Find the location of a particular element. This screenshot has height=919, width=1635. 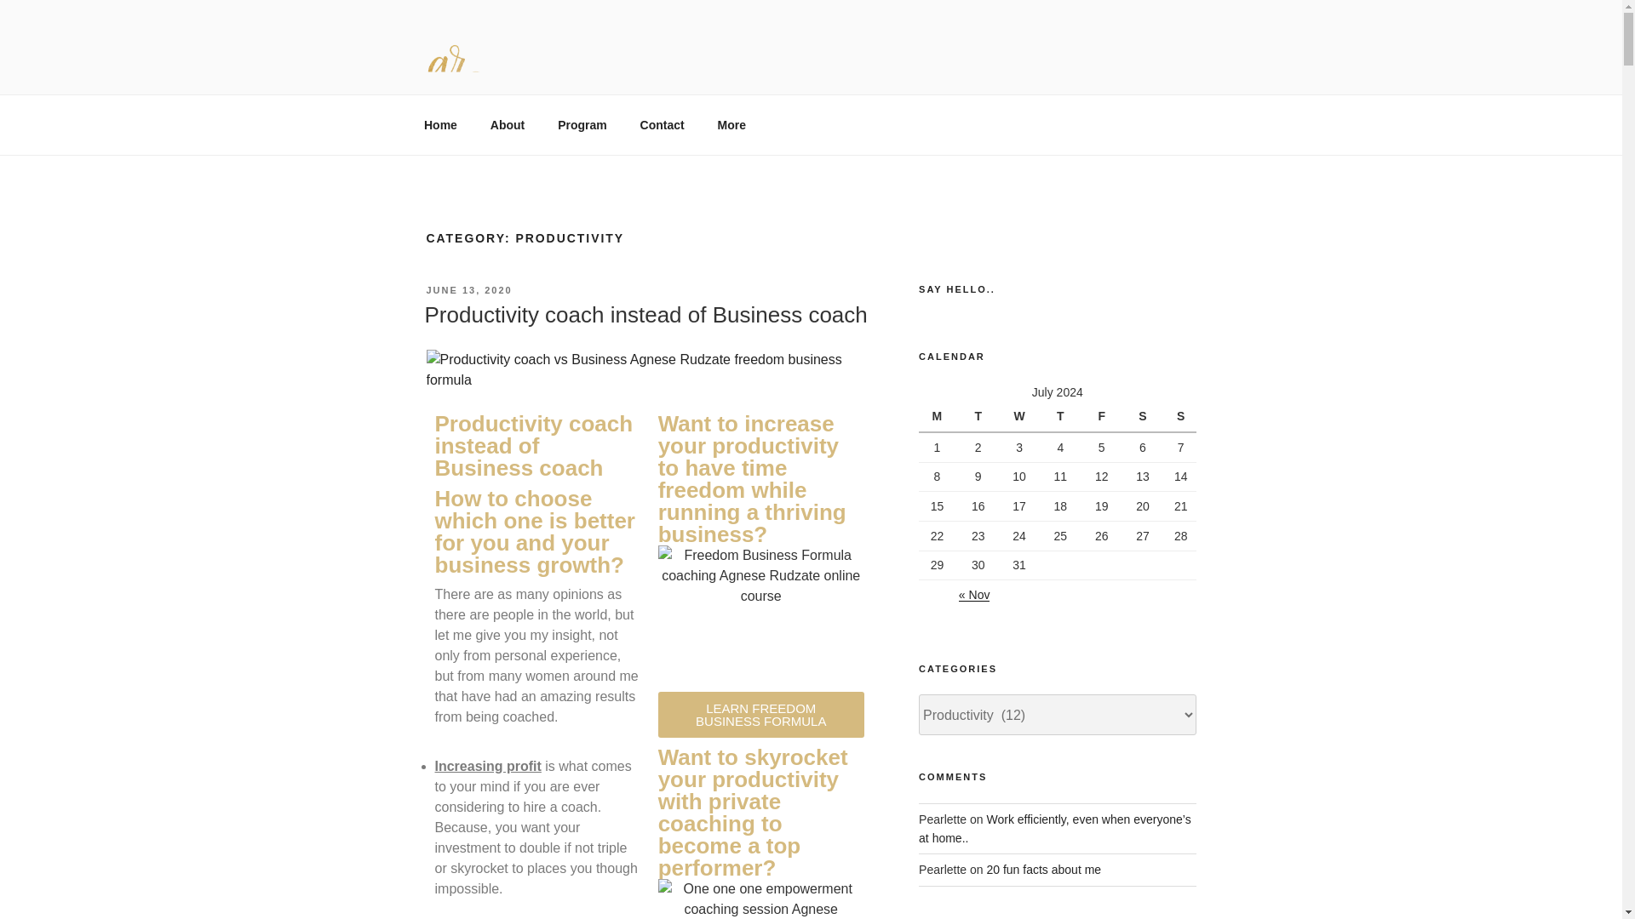

Monday is located at coordinates (939, 416).